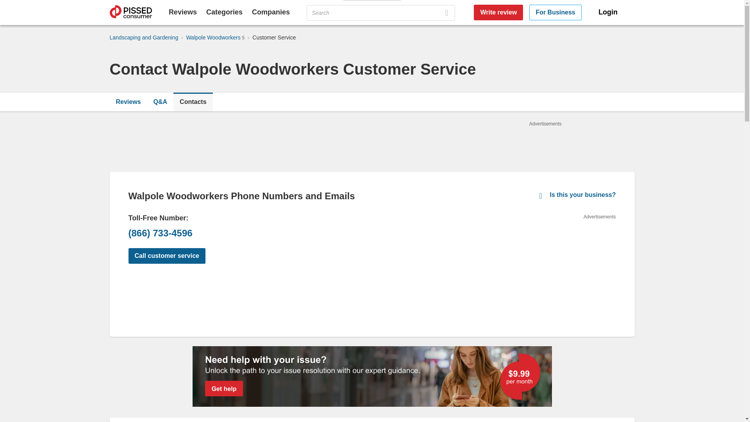 This screenshot has height=422, width=750. Describe the element at coordinates (271, 12) in the screenshot. I see `Companies` at that location.